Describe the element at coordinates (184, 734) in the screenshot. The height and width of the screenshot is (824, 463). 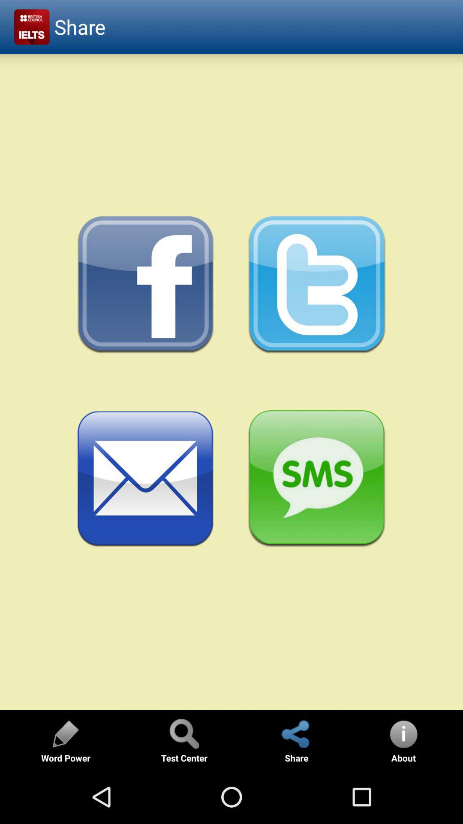
I see `search for help` at that location.